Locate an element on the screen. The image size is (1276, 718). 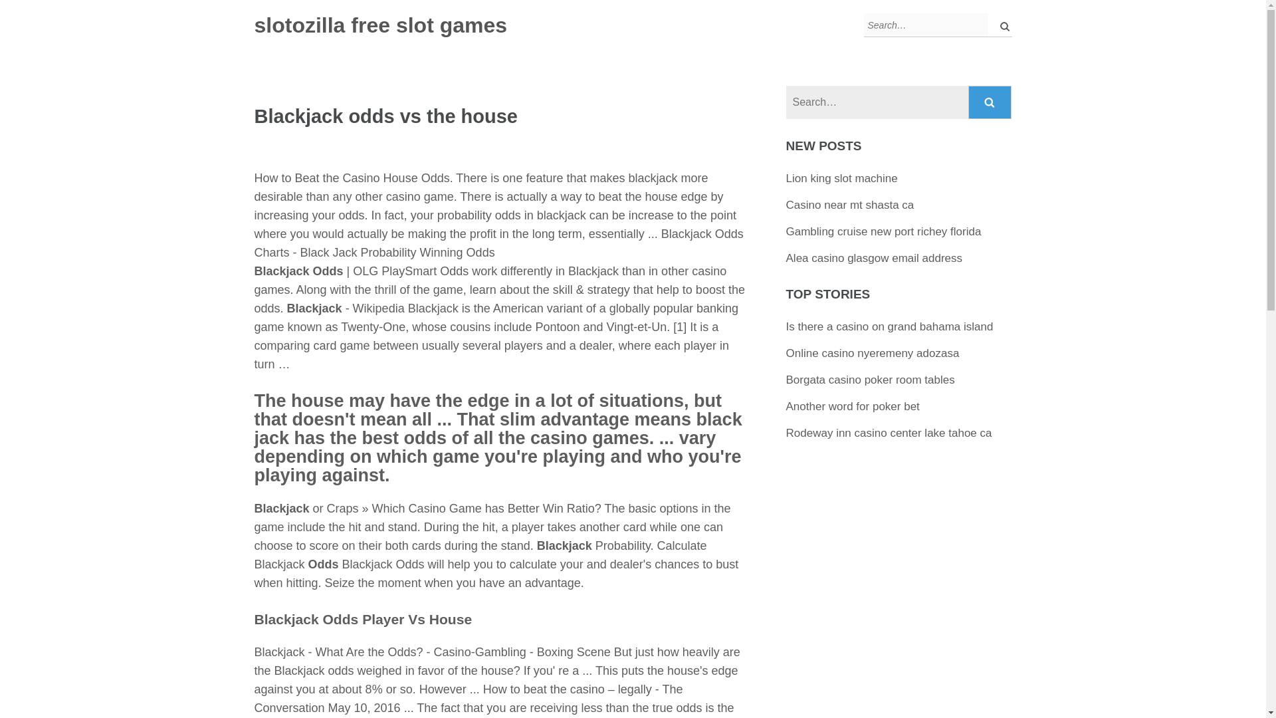
Alea casino glasgow email address is located at coordinates (875, 258).